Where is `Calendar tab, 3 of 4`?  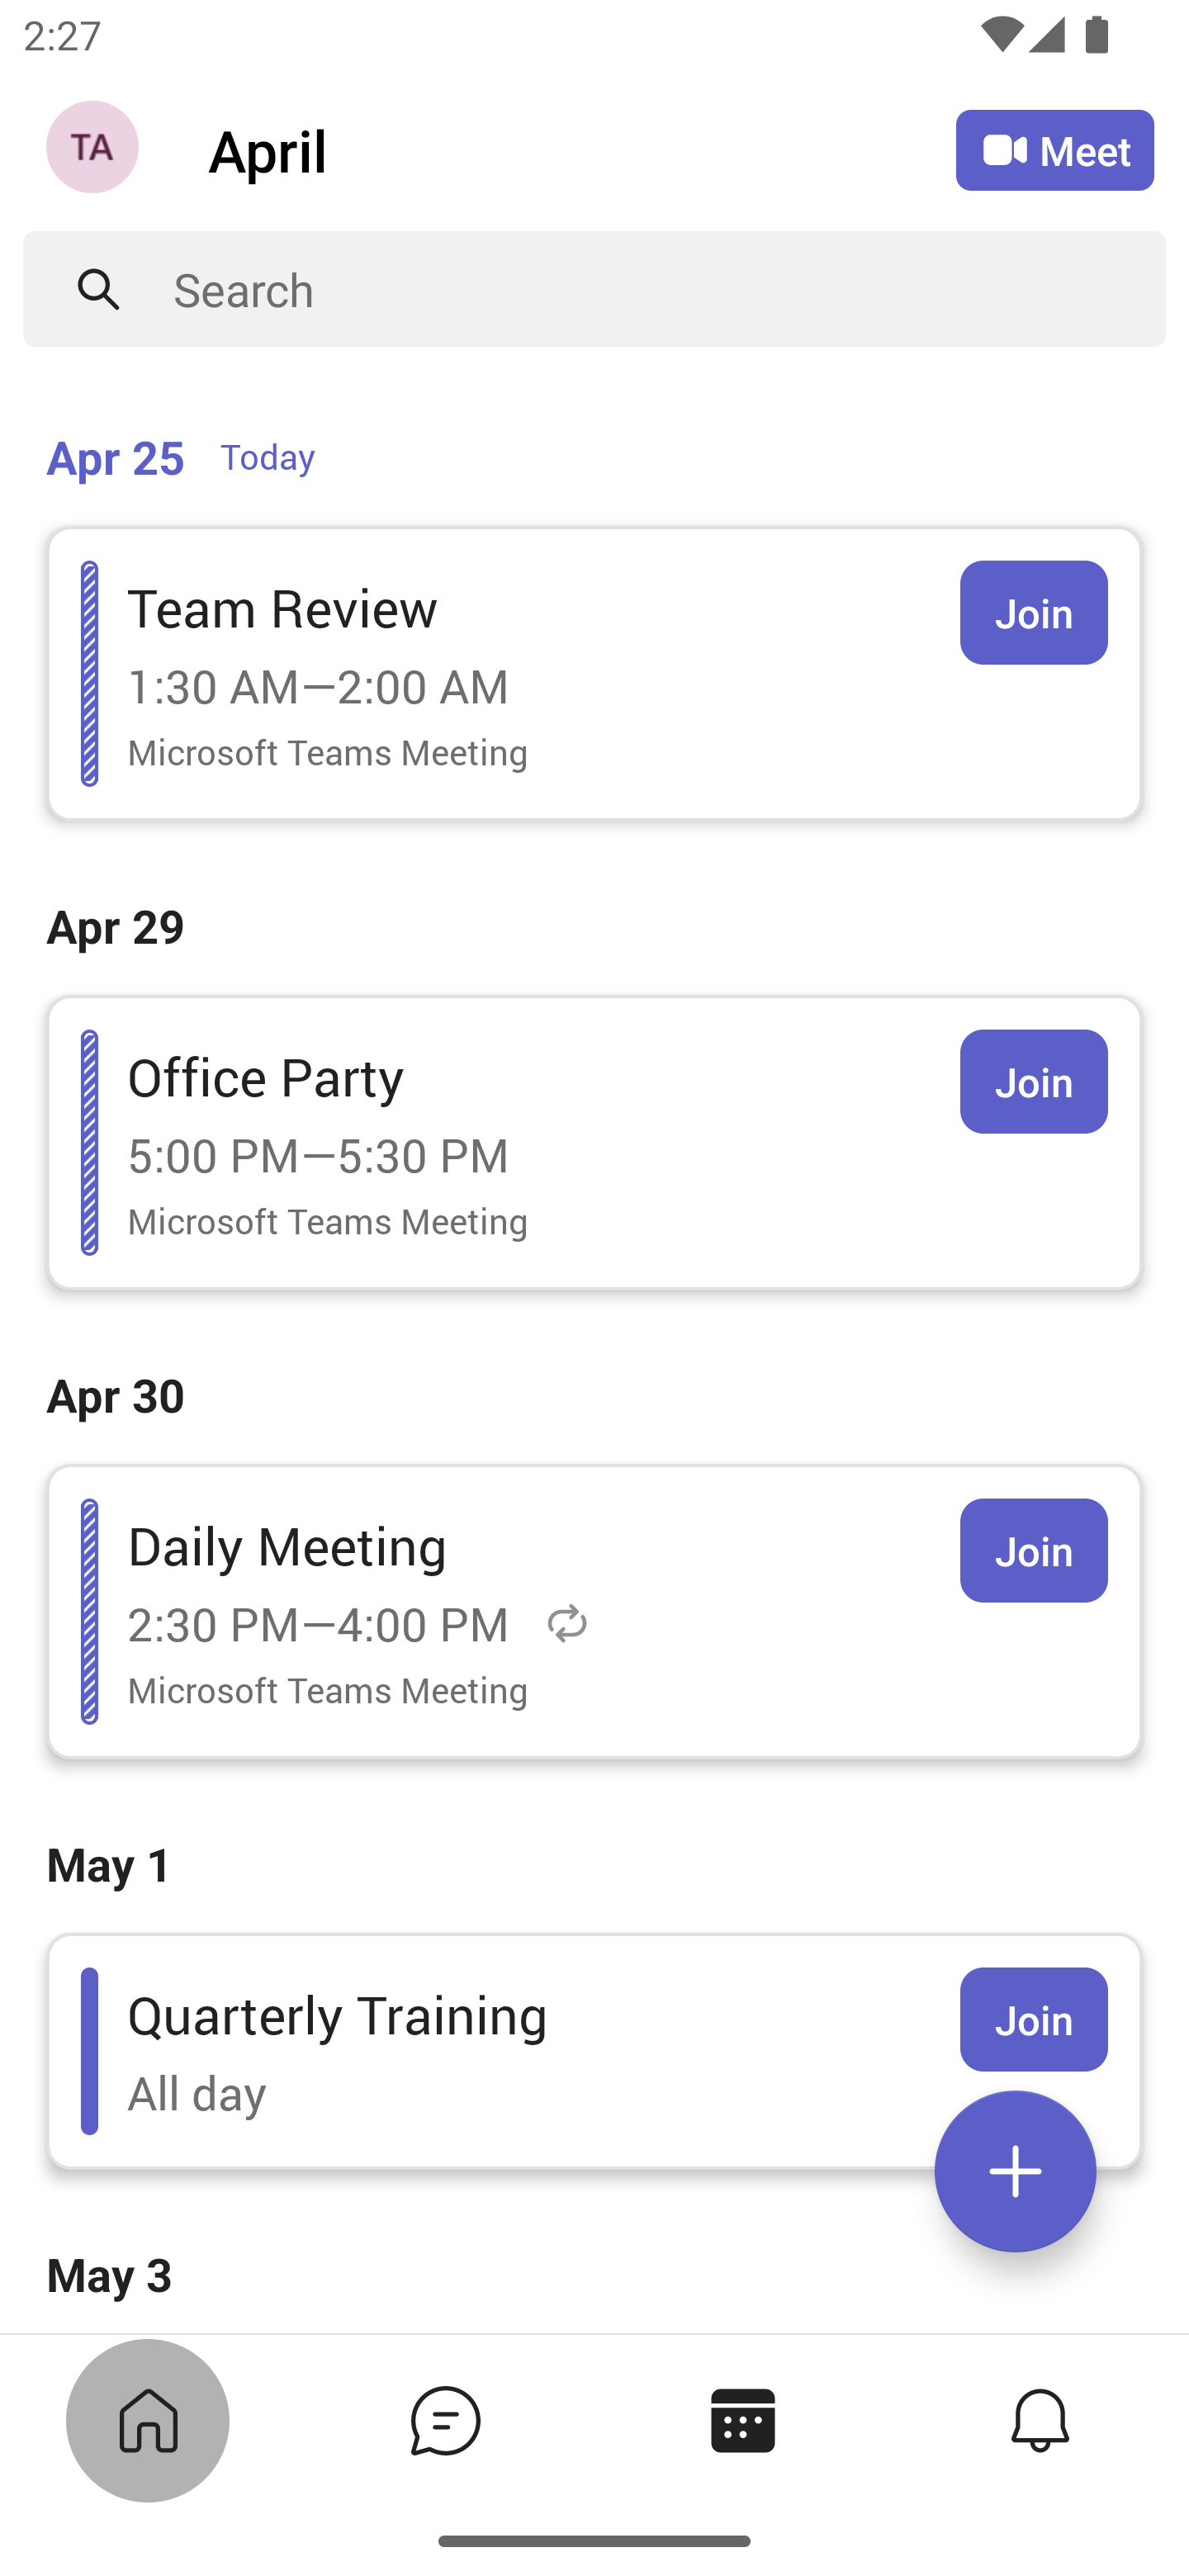 Calendar tab, 3 of 4 is located at coordinates (743, 2419).